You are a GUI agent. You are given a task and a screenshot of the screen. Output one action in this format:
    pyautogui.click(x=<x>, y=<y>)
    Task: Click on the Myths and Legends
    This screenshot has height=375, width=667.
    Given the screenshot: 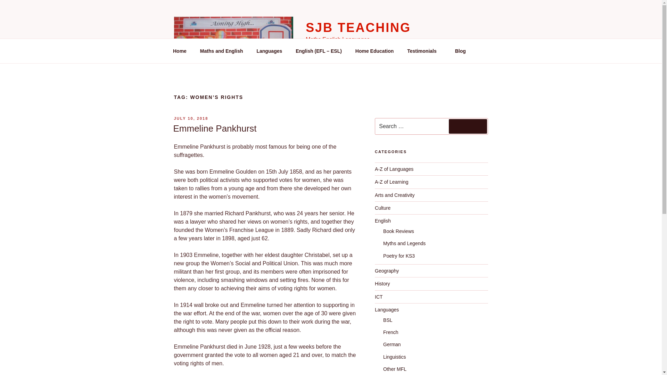 What is the action you would take?
    pyautogui.click(x=404, y=243)
    